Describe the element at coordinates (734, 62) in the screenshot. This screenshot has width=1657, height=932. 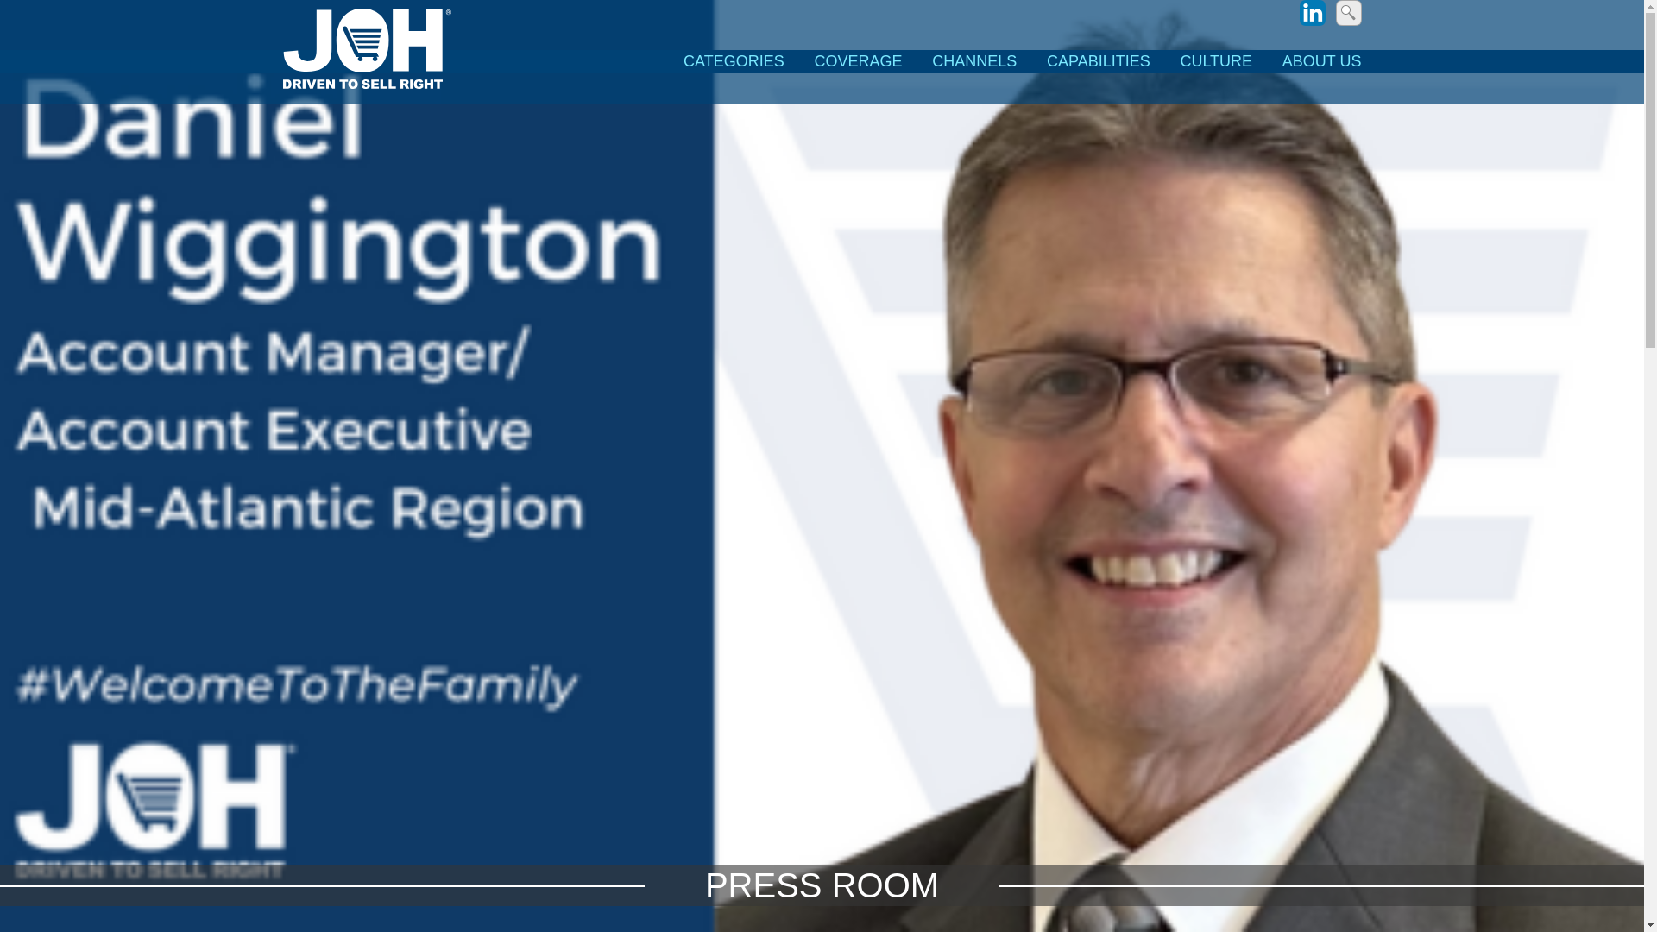
I see `CATEGORIES` at that location.